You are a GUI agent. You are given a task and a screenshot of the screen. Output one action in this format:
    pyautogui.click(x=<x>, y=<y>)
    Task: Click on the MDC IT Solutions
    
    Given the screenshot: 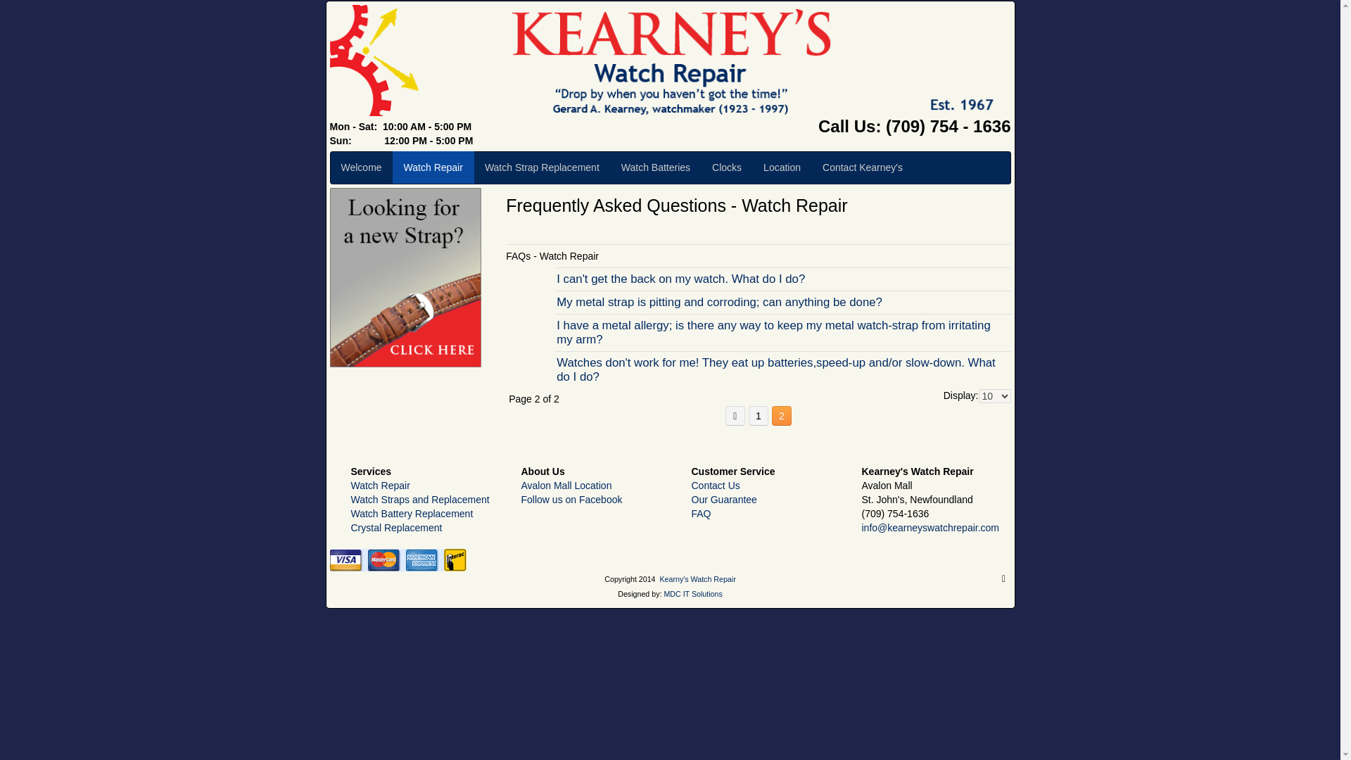 What is the action you would take?
    pyautogui.click(x=692, y=594)
    